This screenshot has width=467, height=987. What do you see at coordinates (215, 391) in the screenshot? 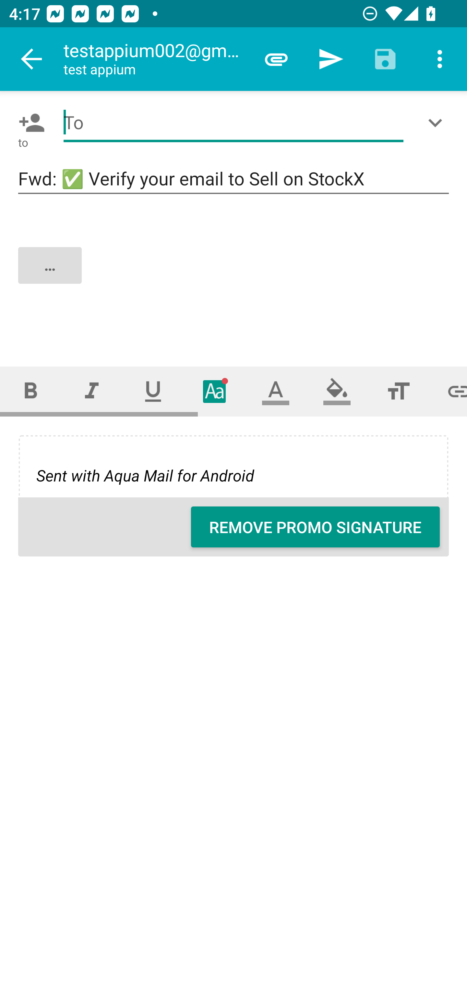
I see `Typeface (font)` at bounding box center [215, 391].